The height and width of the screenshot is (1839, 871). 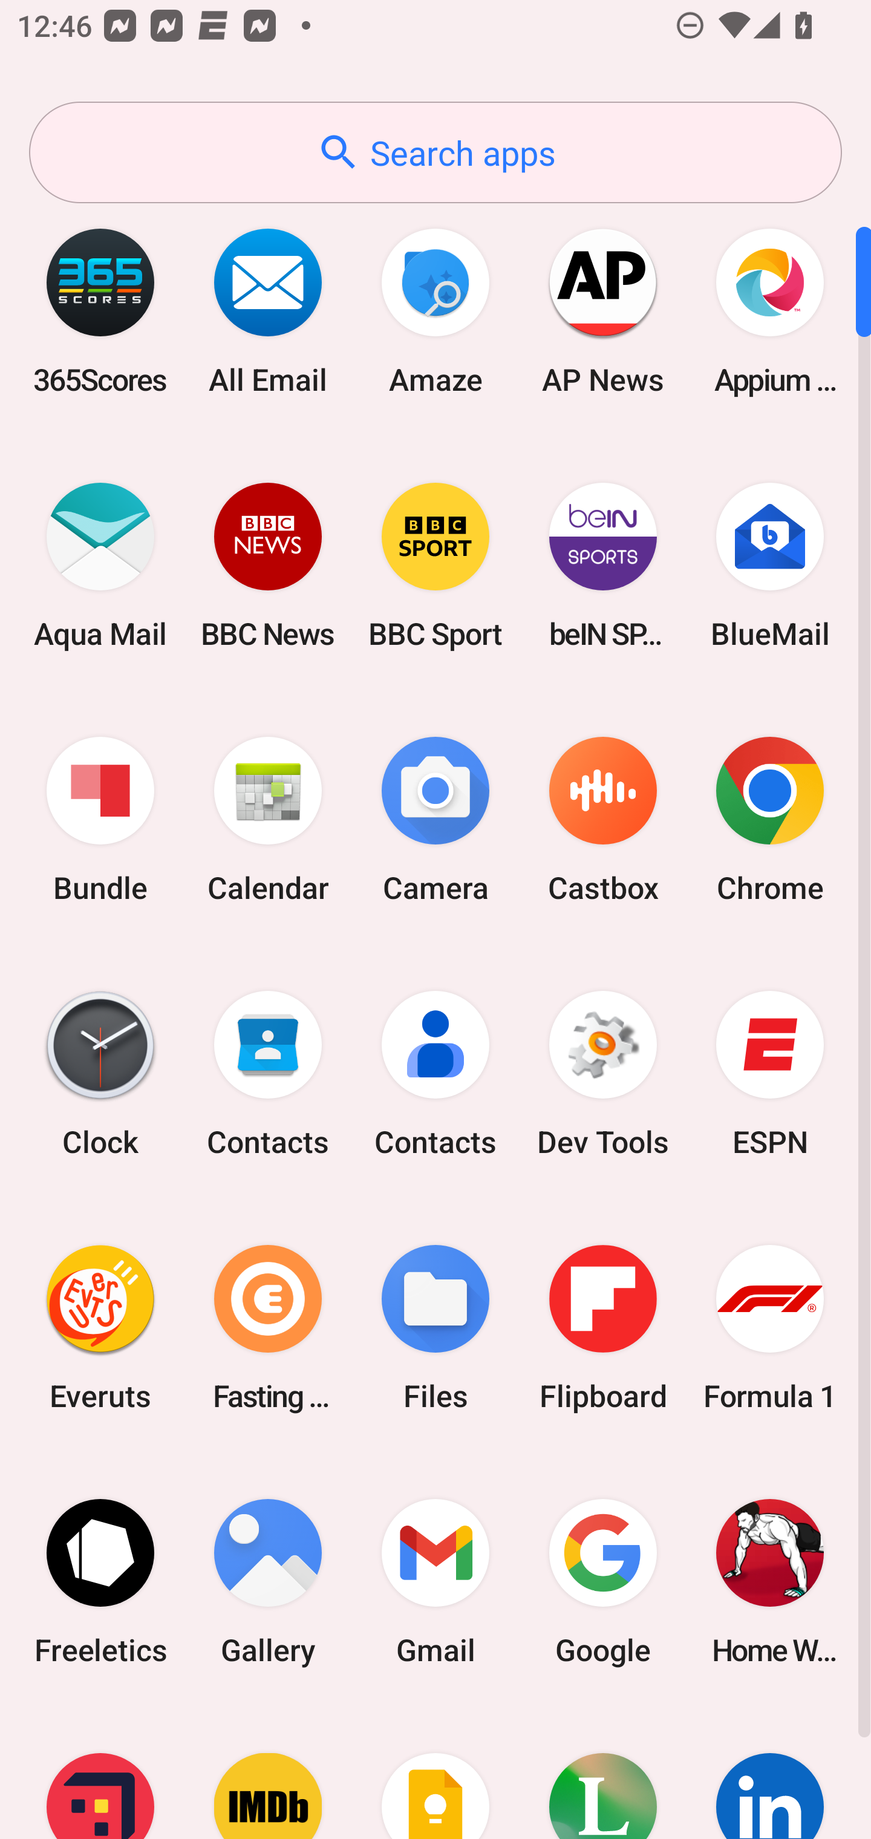 I want to click on Everuts, so click(x=100, y=1327).